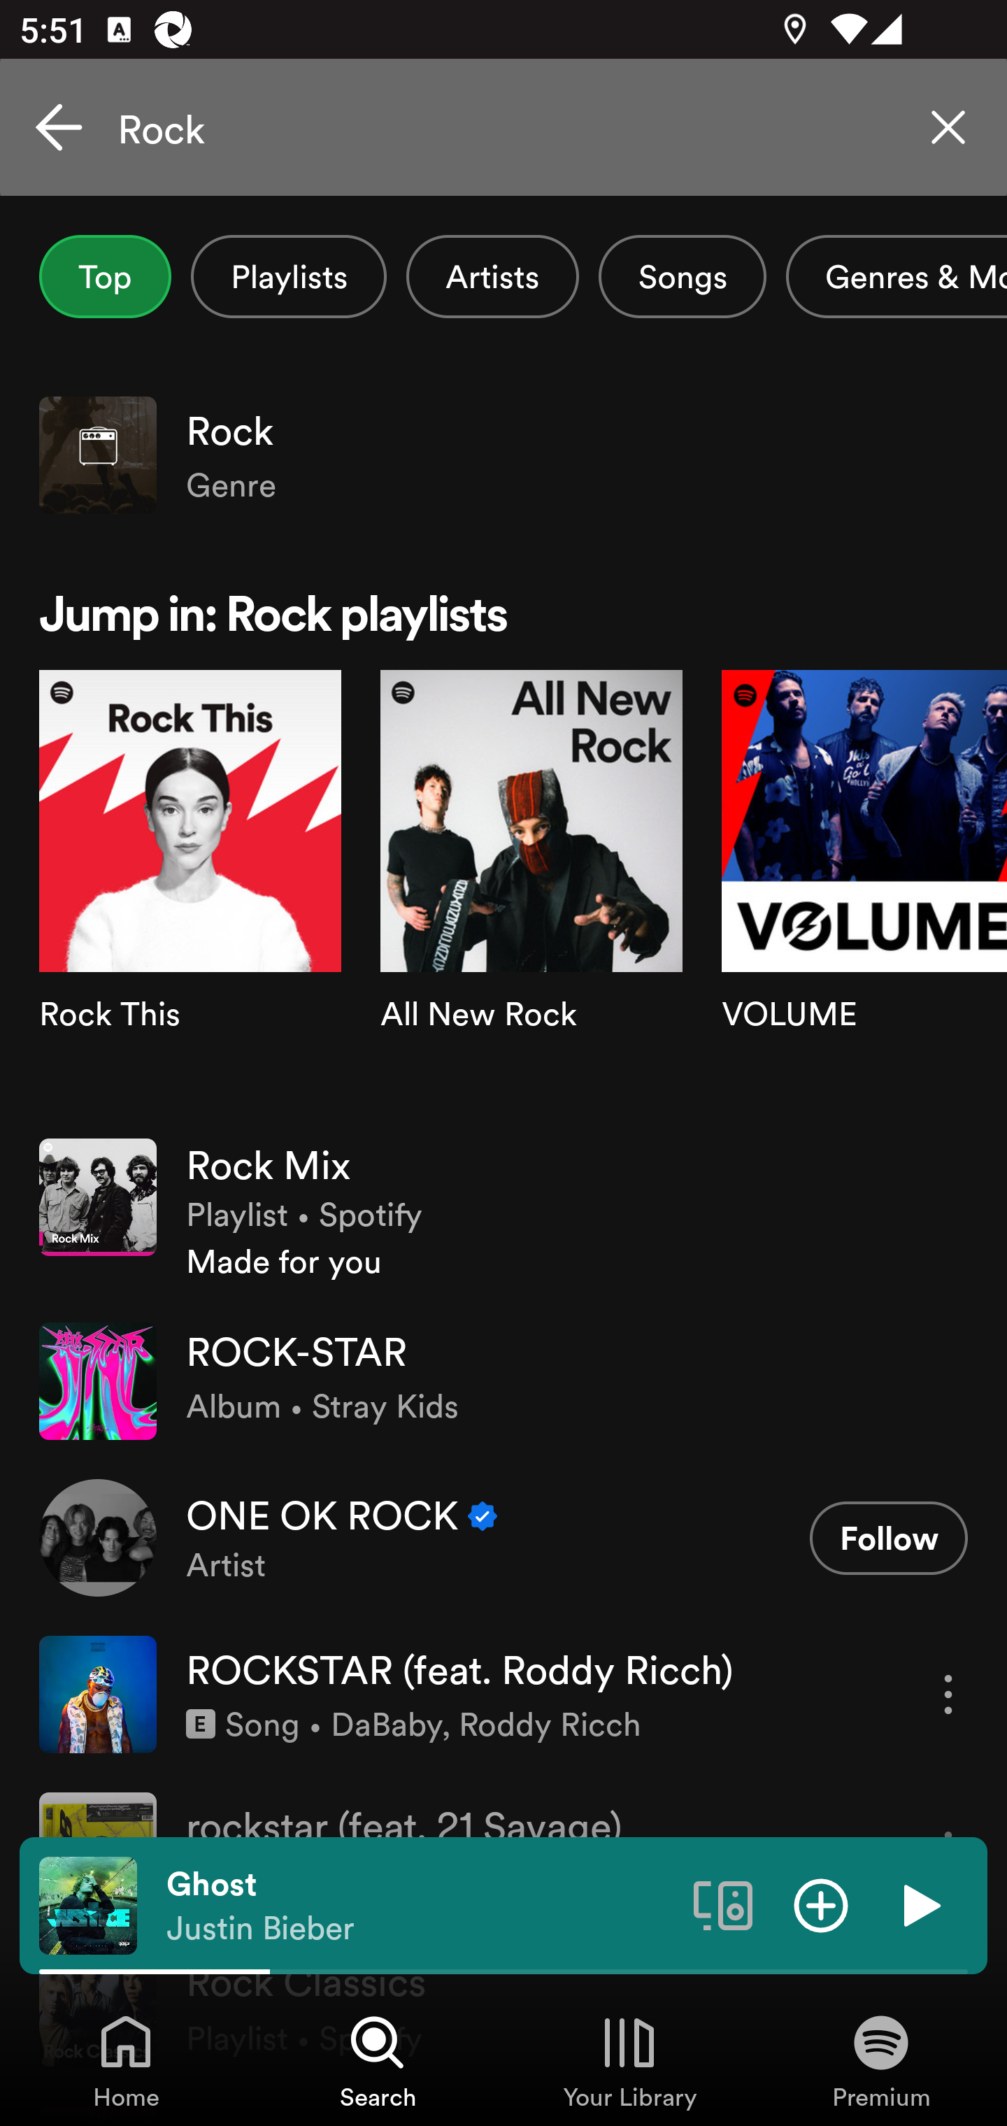 The width and height of the screenshot is (1007, 2126). I want to click on Search card image Rock This, so click(190, 894).